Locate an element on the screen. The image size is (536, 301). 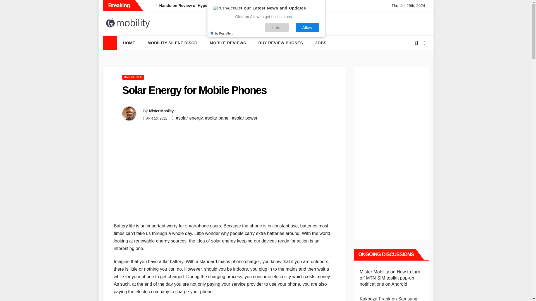
Permalink to: Solar Energy for Mobile Phones is located at coordinates (194, 90).